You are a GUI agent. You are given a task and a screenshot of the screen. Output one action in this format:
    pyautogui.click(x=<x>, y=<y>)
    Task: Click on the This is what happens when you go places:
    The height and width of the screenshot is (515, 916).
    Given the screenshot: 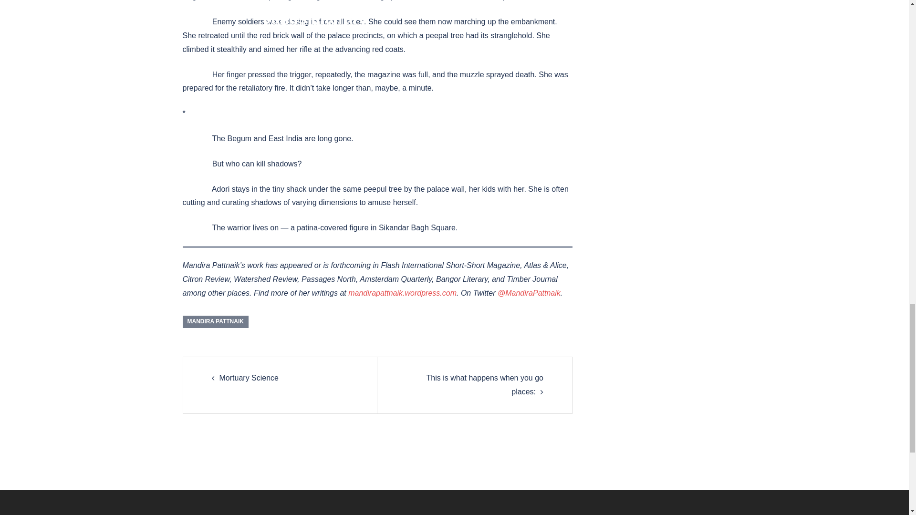 What is the action you would take?
    pyautogui.click(x=485, y=385)
    